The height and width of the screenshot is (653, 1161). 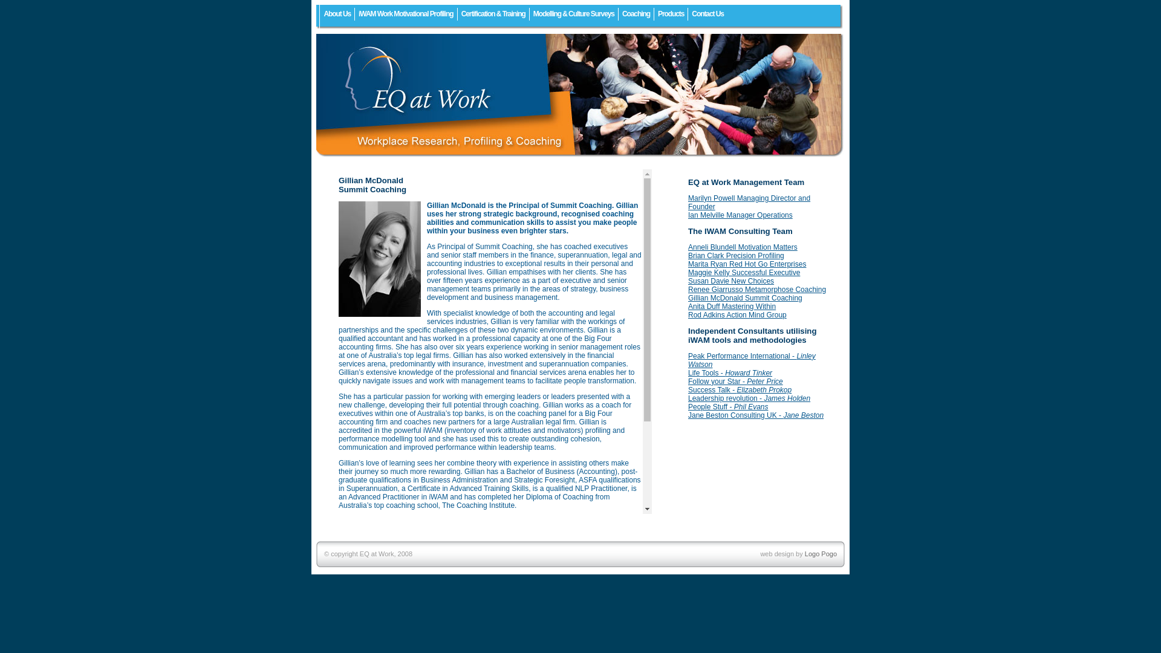 I want to click on Anneli Blundell Motivation Matters, so click(x=743, y=247).